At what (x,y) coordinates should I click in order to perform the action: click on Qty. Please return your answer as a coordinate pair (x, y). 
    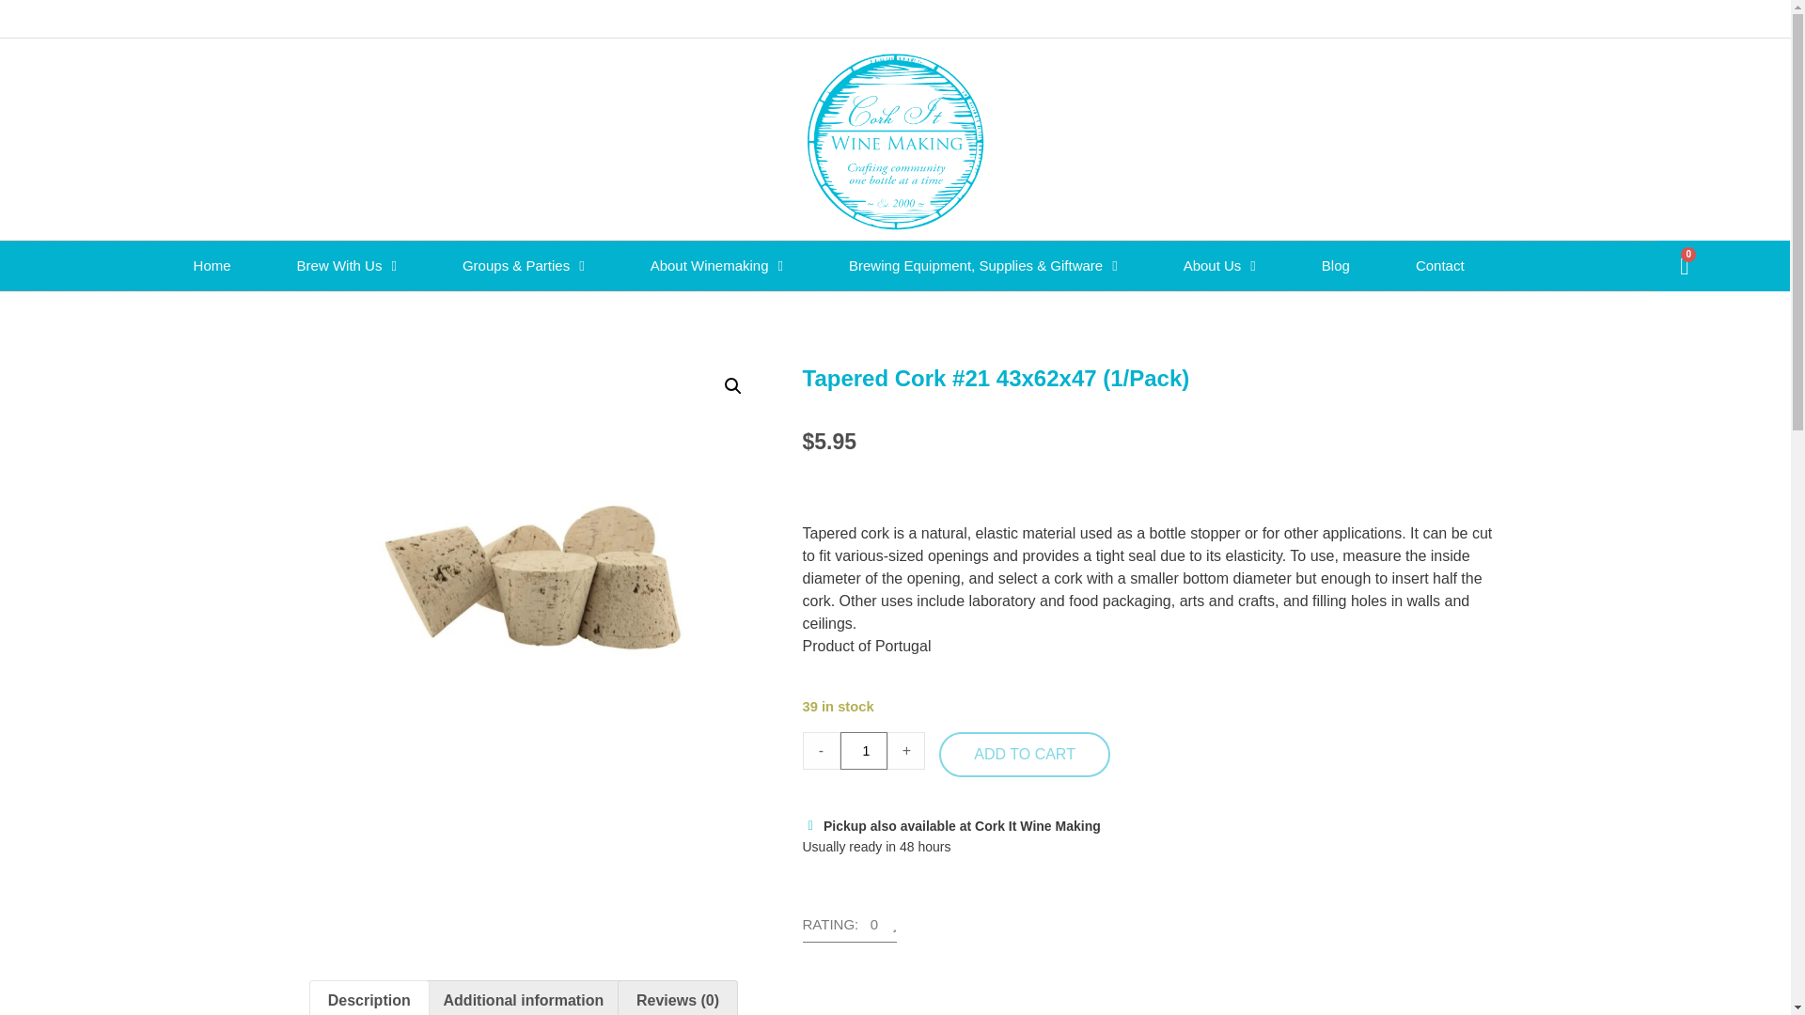
    Looking at the image, I should click on (864, 750).